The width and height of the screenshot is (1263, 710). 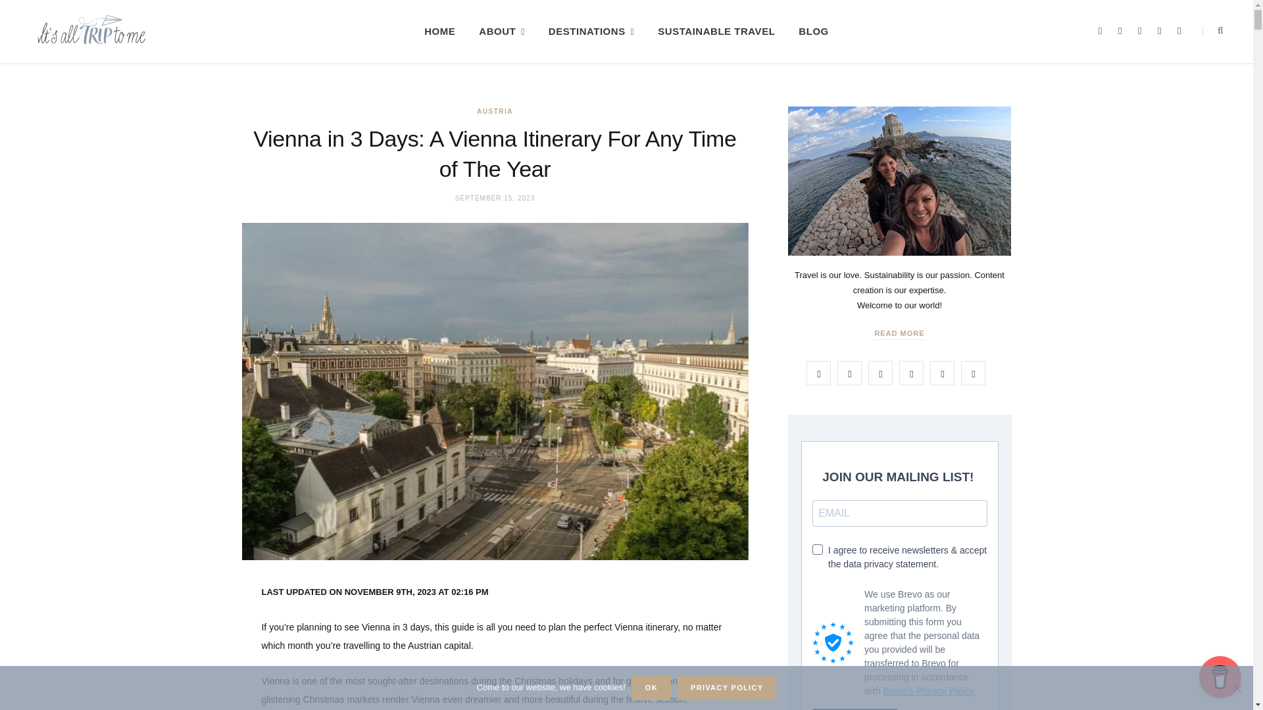 I want to click on DESTINATIONS, so click(x=591, y=32).